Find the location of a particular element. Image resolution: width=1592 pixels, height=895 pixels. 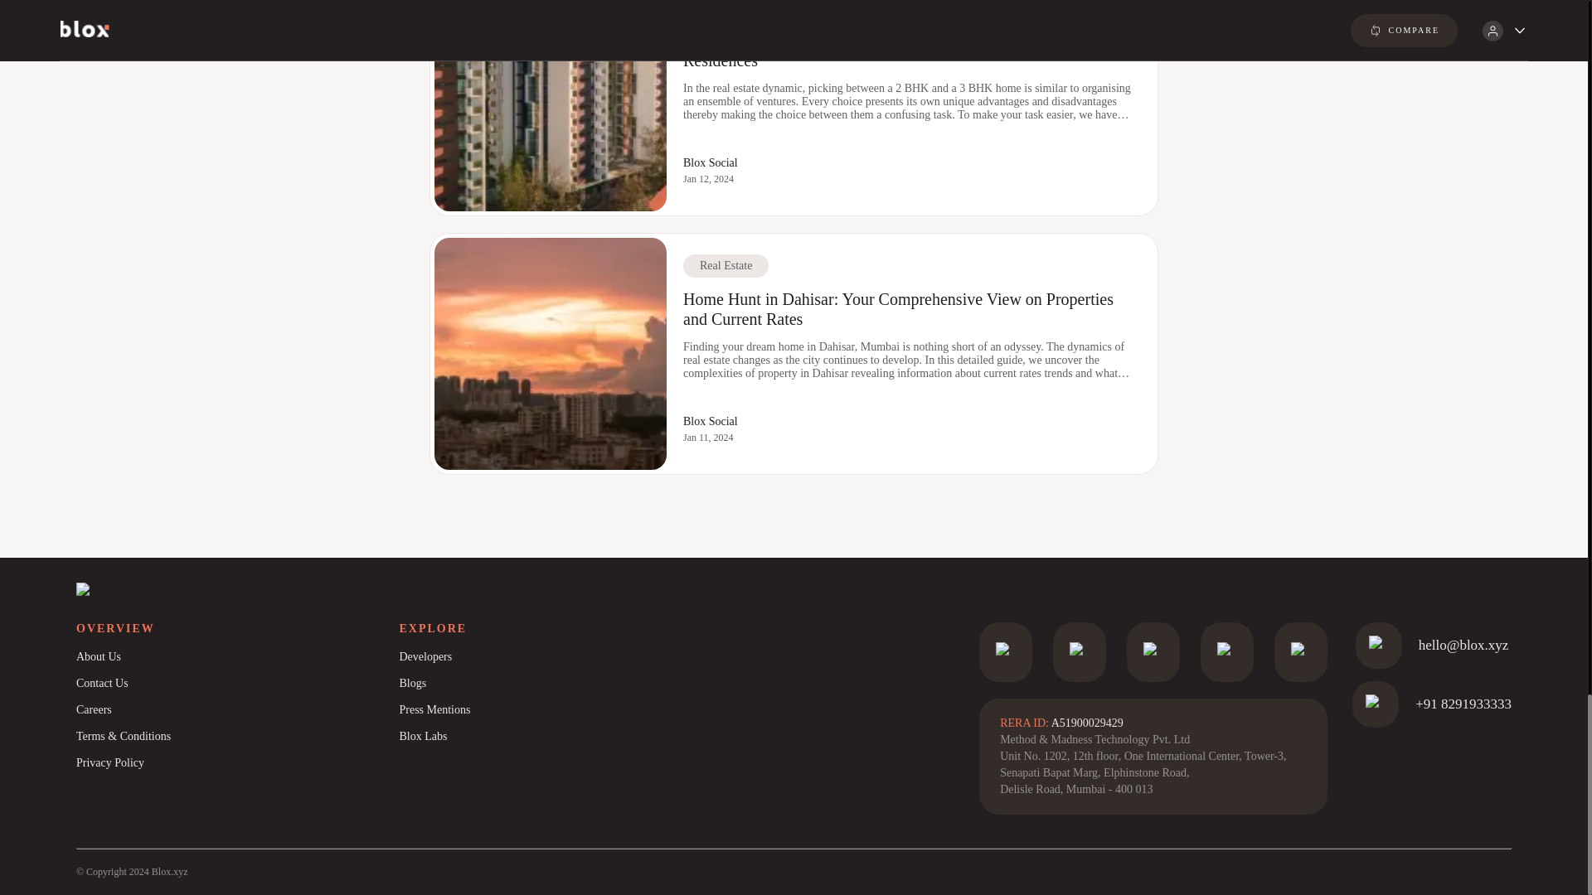

Blogs is located at coordinates (560, 683).